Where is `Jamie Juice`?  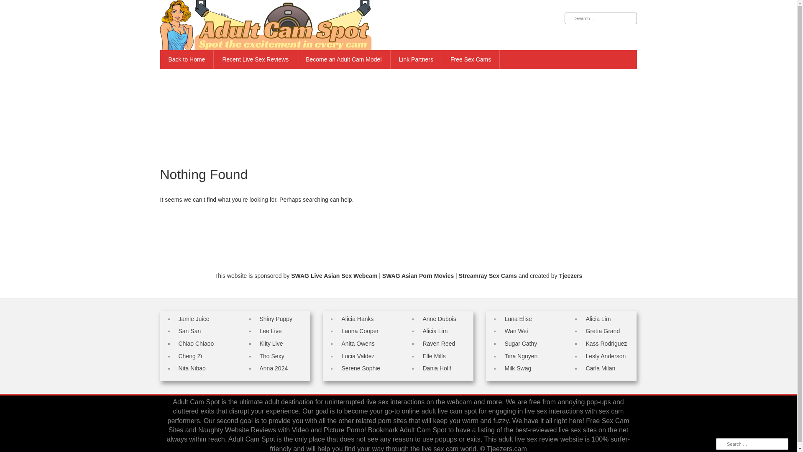
Jamie Juice is located at coordinates (193, 319).